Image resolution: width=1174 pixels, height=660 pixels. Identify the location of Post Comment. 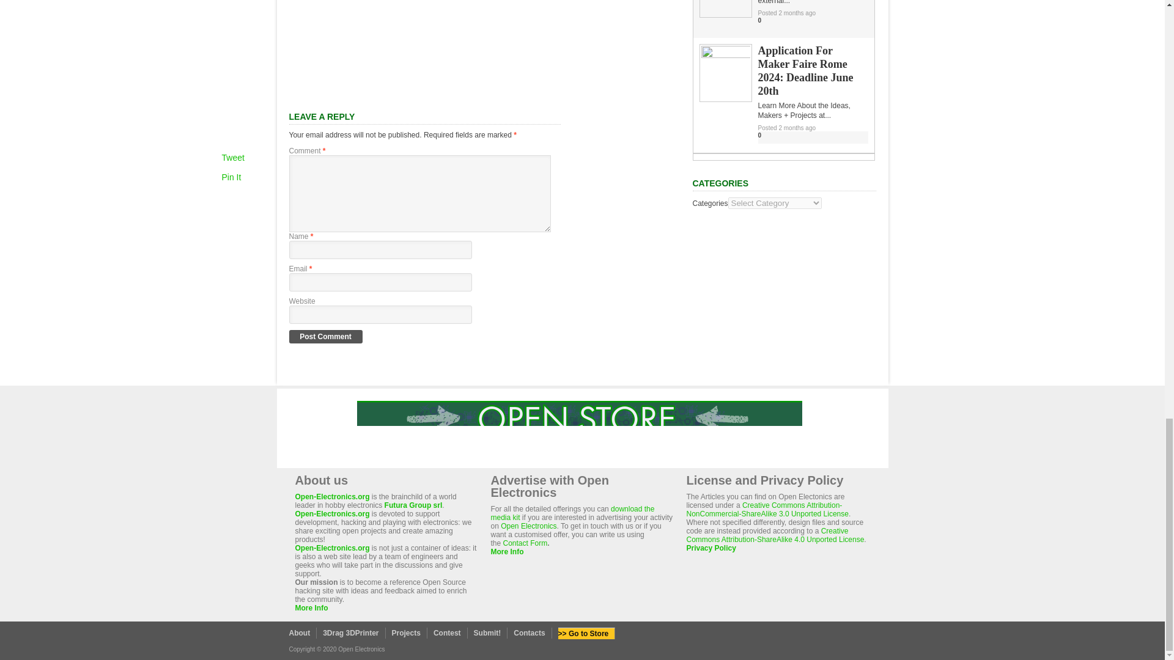
(325, 336).